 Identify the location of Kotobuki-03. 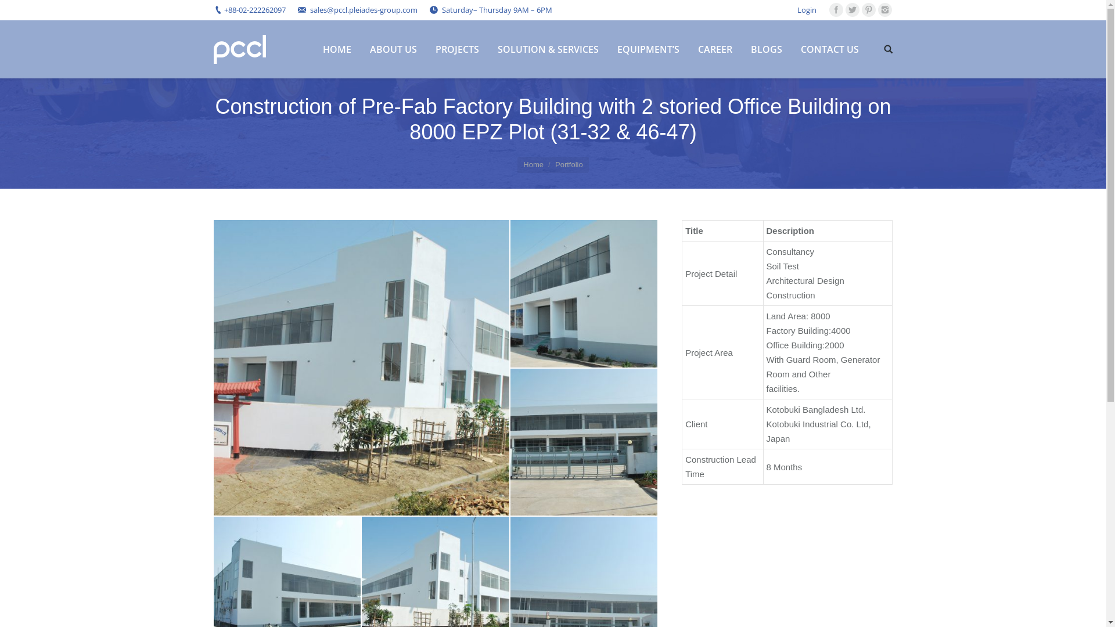
(585, 442).